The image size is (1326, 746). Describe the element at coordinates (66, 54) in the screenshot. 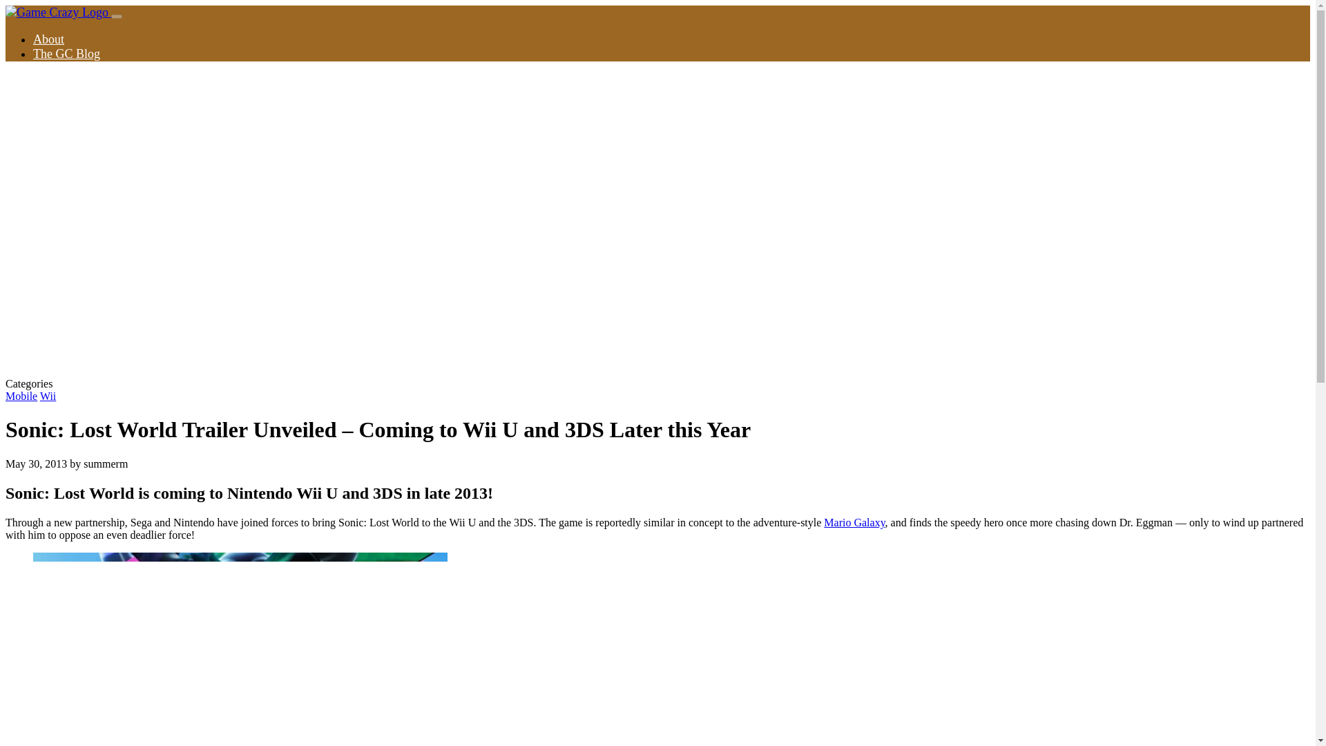

I see `The GC Blog` at that location.